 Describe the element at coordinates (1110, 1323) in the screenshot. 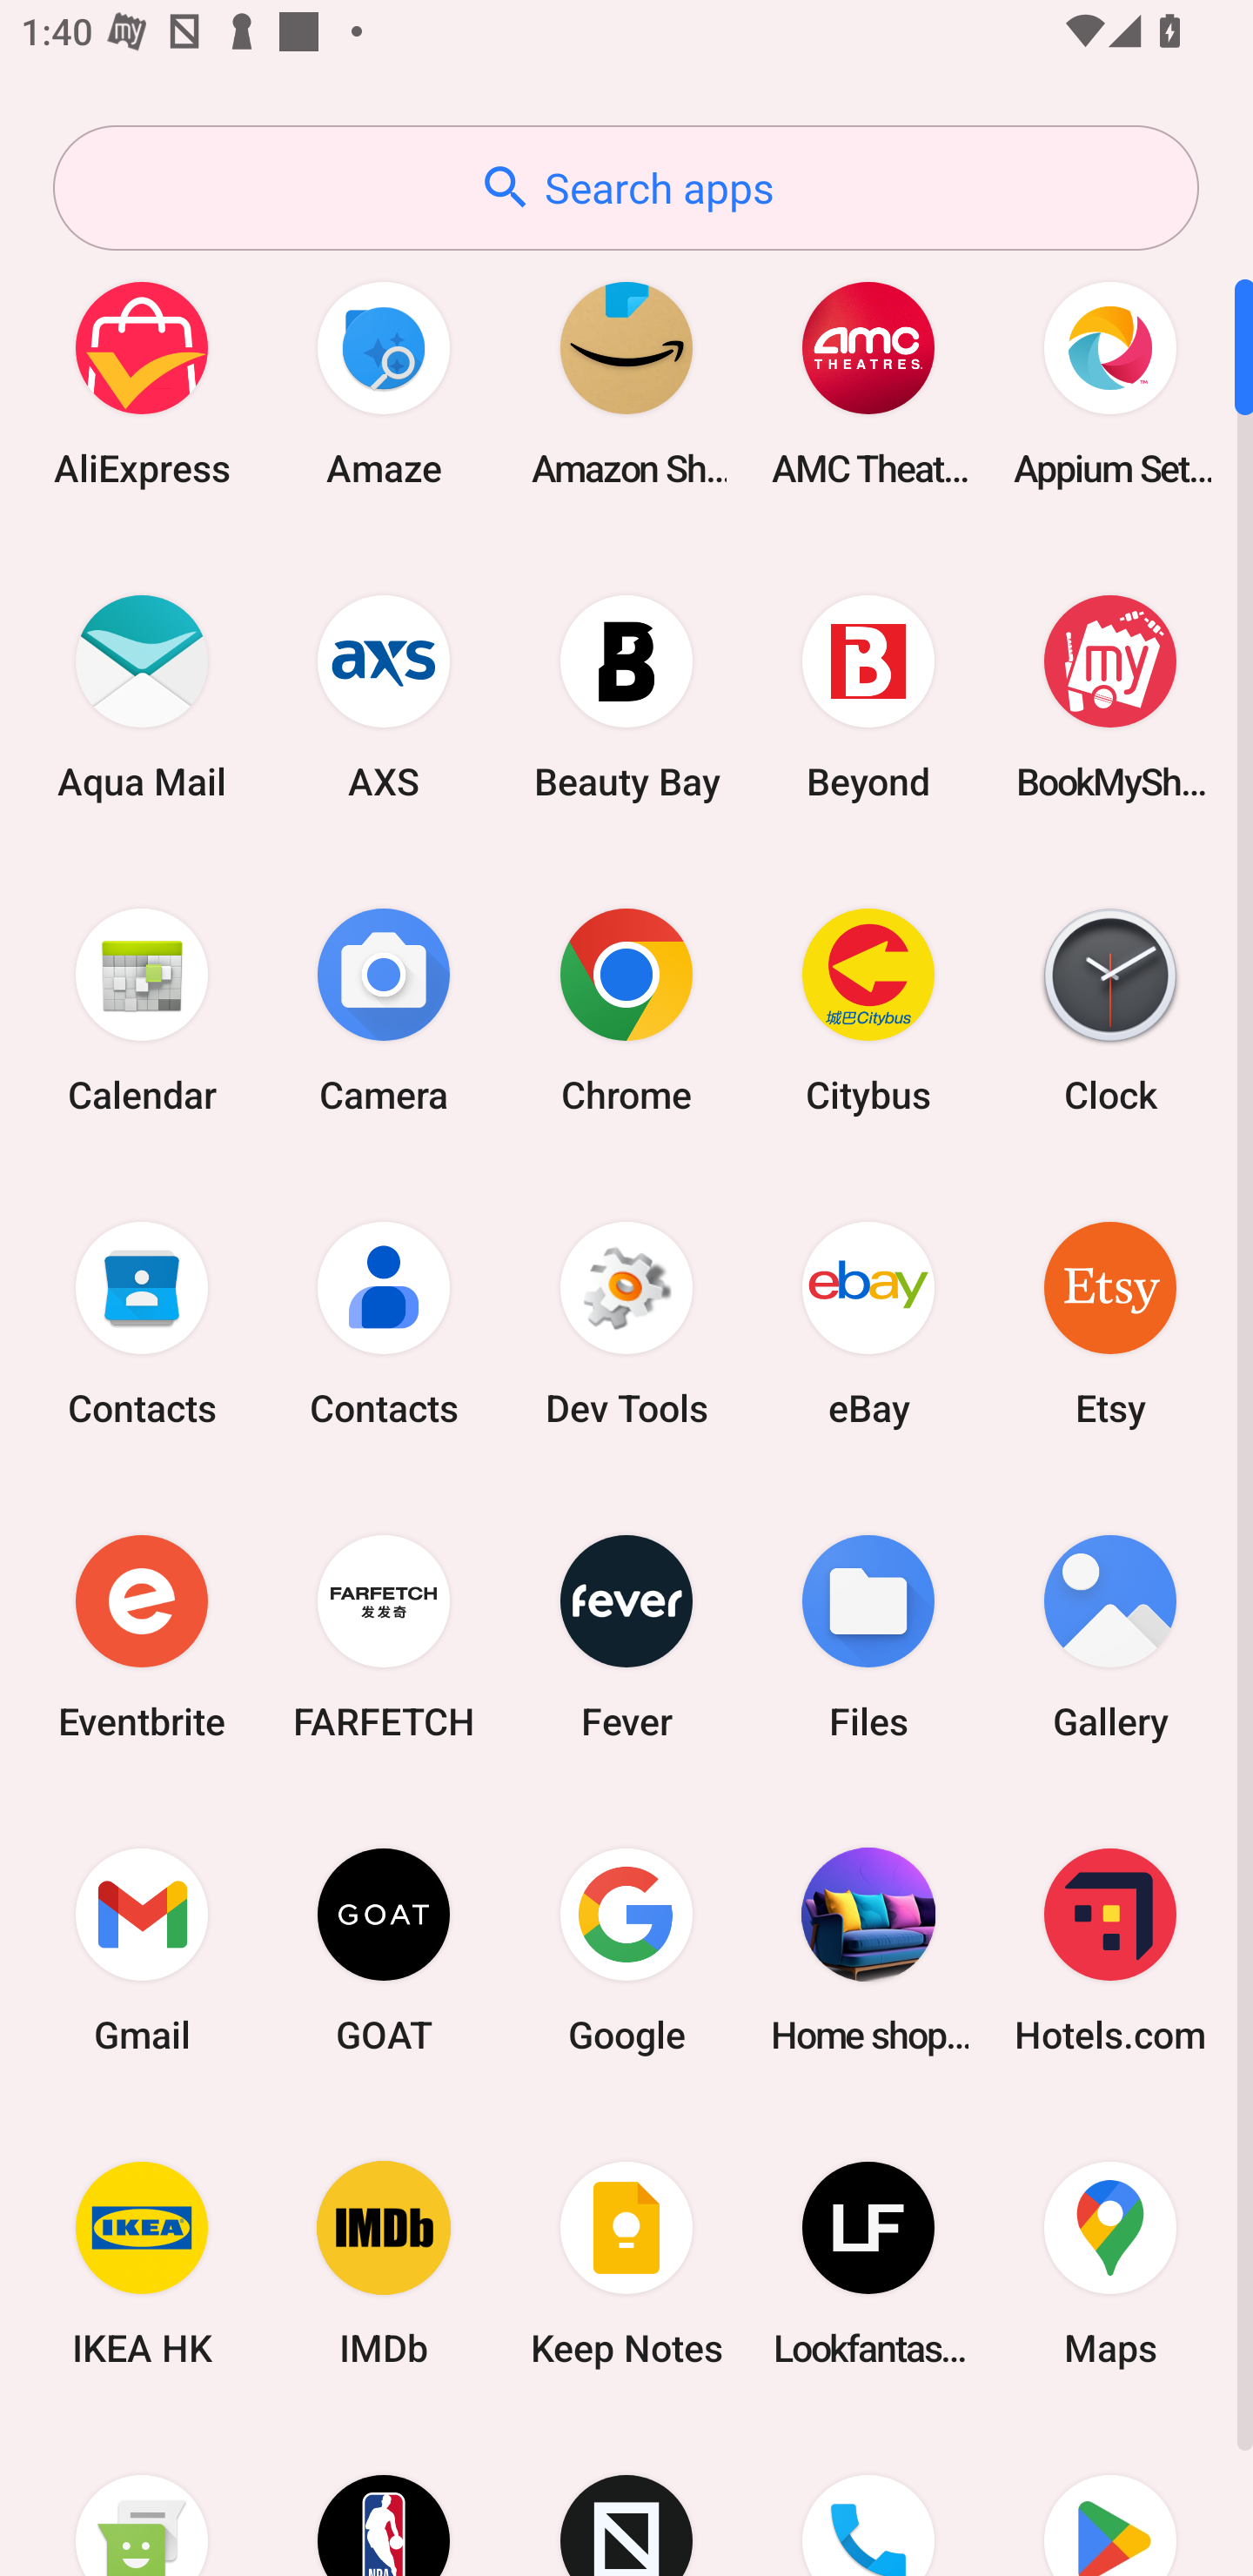

I see `Etsy` at that location.